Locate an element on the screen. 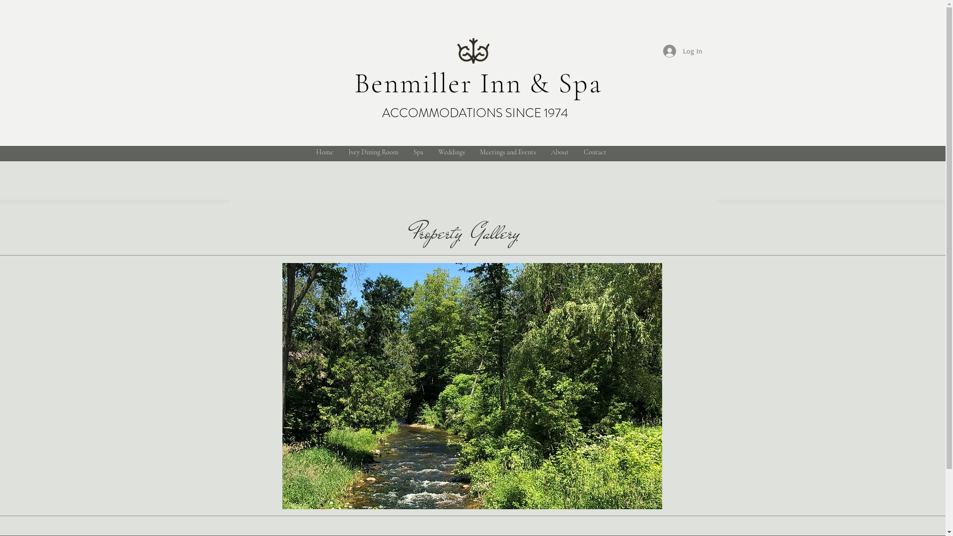  Log In is located at coordinates (683, 51).